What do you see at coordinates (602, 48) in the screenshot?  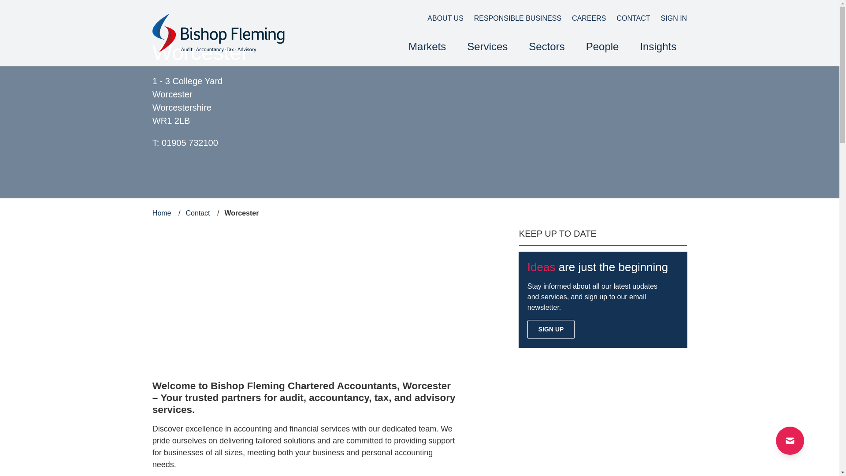 I see `People` at bounding box center [602, 48].